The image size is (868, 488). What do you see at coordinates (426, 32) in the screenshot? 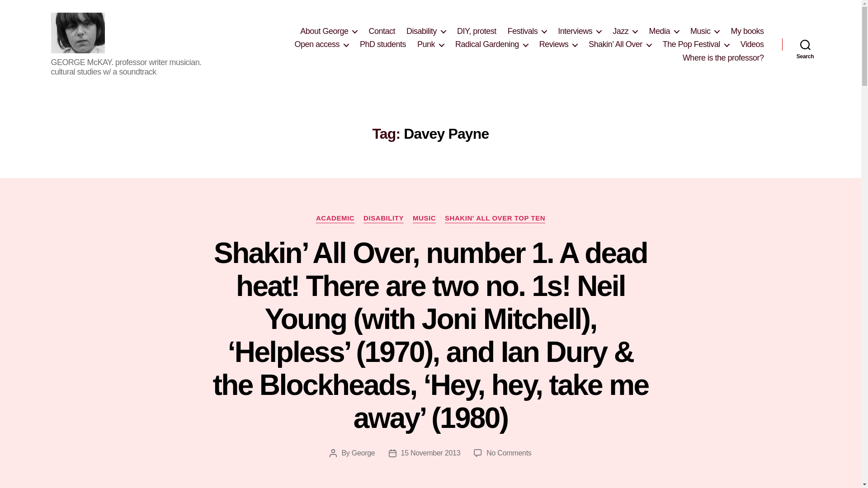
I see `Disability` at bounding box center [426, 32].